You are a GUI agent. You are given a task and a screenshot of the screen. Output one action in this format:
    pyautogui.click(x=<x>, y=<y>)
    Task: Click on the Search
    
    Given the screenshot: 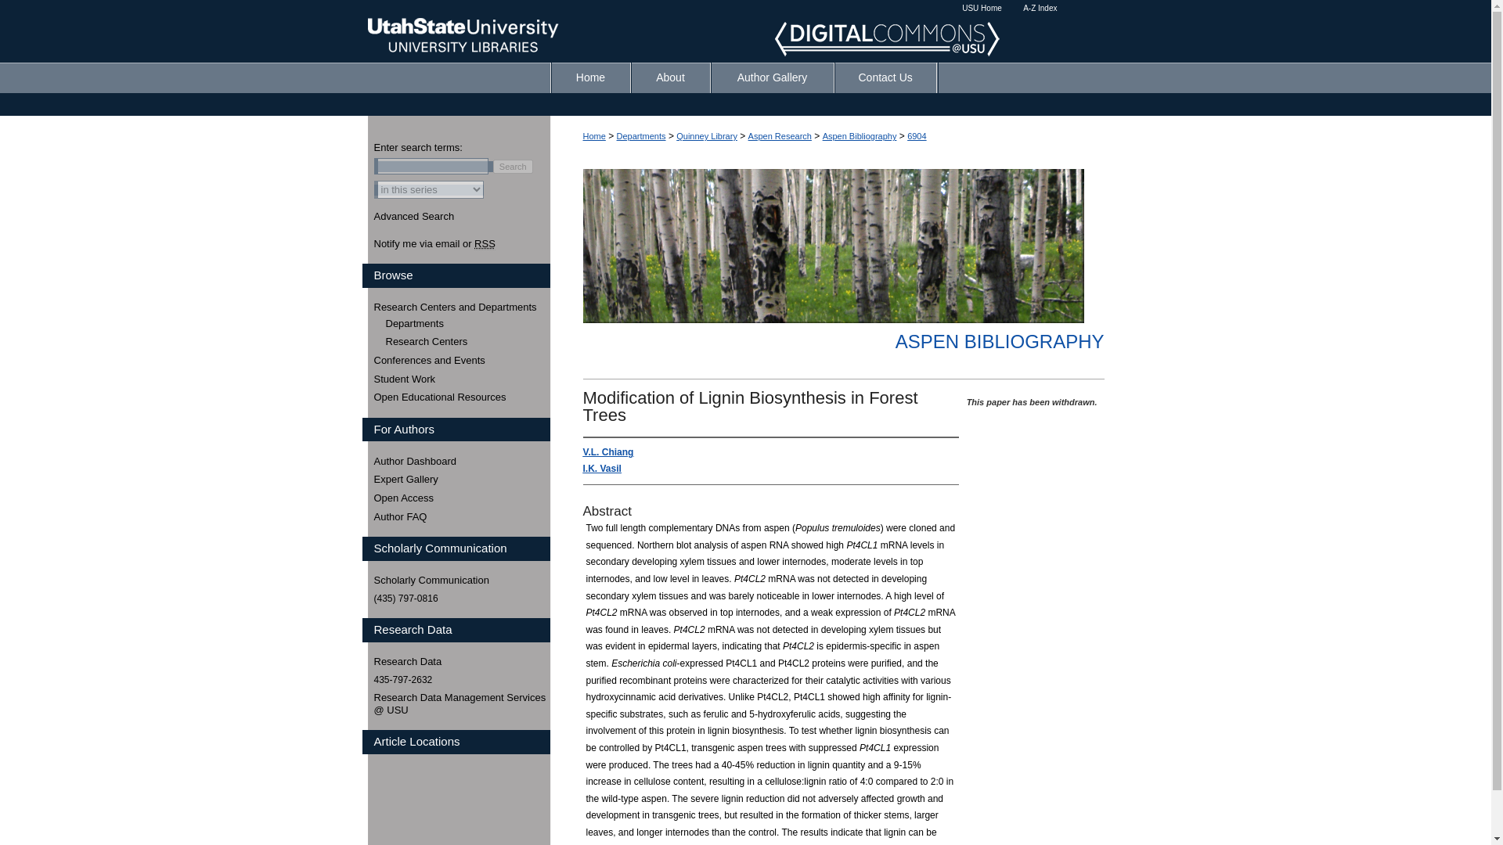 What is the action you would take?
    pyautogui.click(x=513, y=167)
    